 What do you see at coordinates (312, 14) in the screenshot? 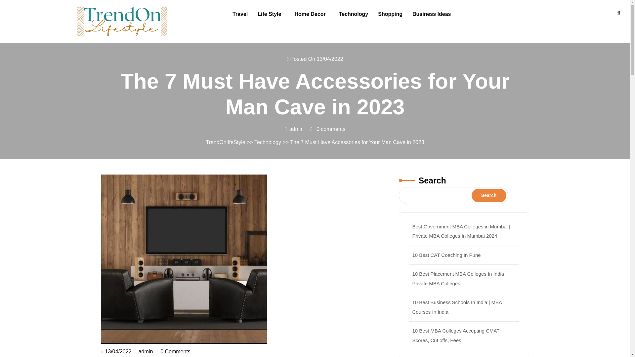
I see `Home Decor` at bounding box center [312, 14].